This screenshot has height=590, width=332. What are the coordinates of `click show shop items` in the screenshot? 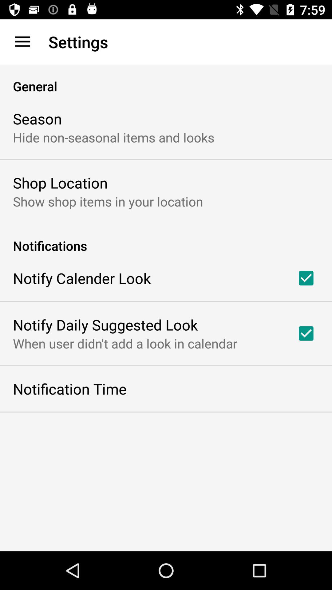 It's located at (108, 201).